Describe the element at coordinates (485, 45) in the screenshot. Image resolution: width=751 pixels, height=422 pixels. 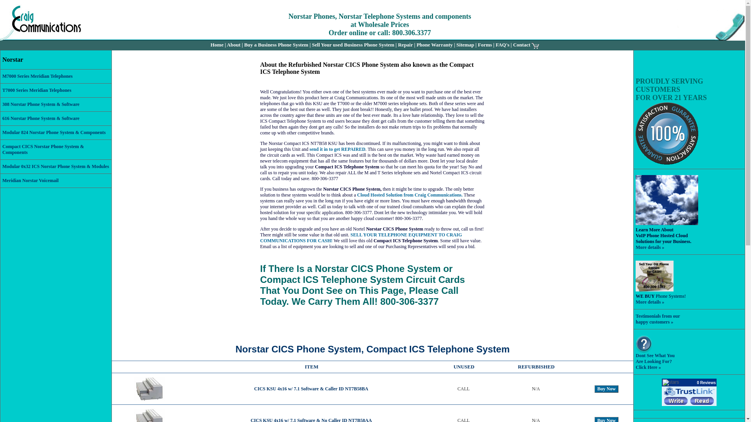
I see `Forms` at that location.